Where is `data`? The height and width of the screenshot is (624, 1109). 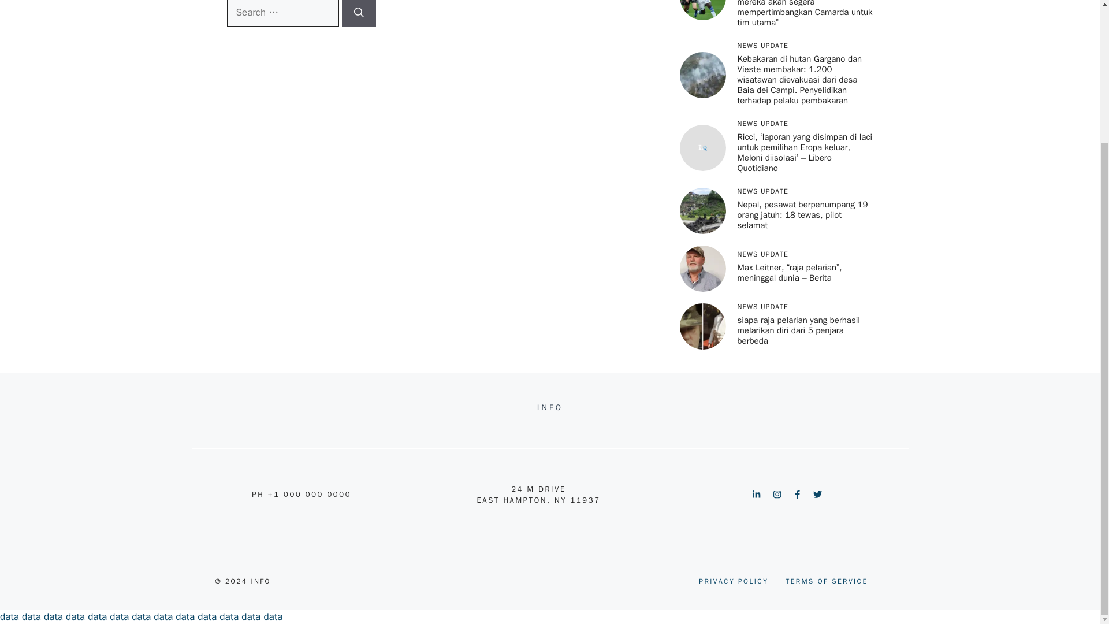
data is located at coordinates (9, 616).